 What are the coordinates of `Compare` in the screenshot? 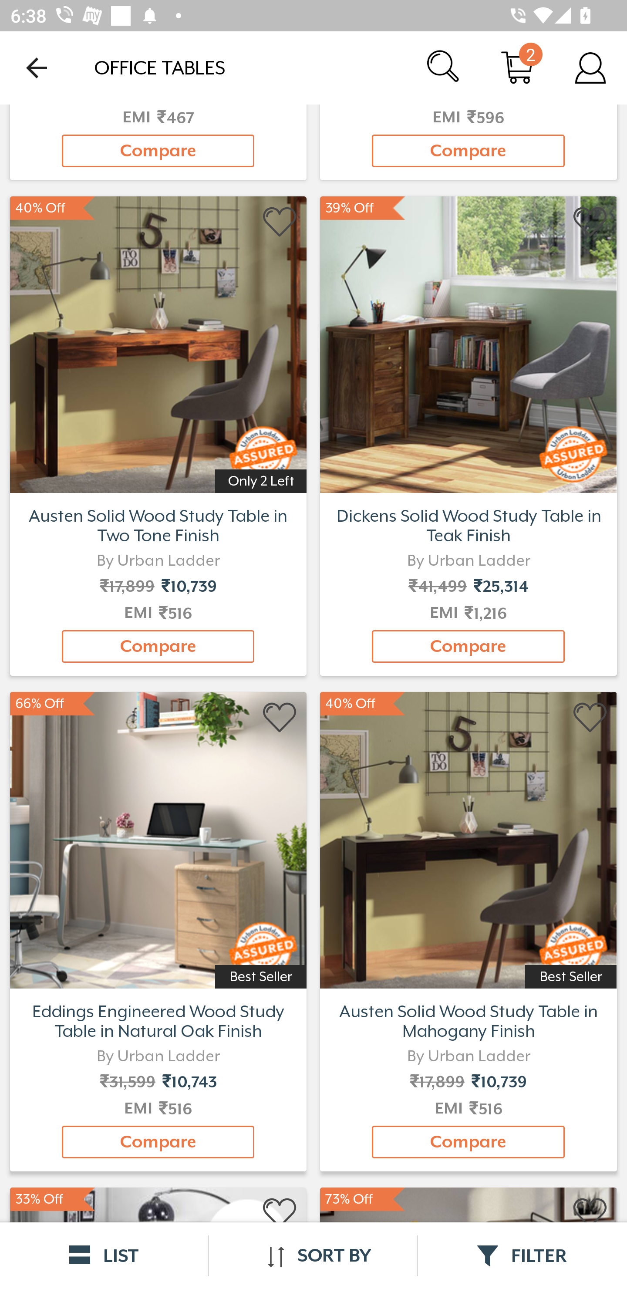 It's located at (158, 1142).